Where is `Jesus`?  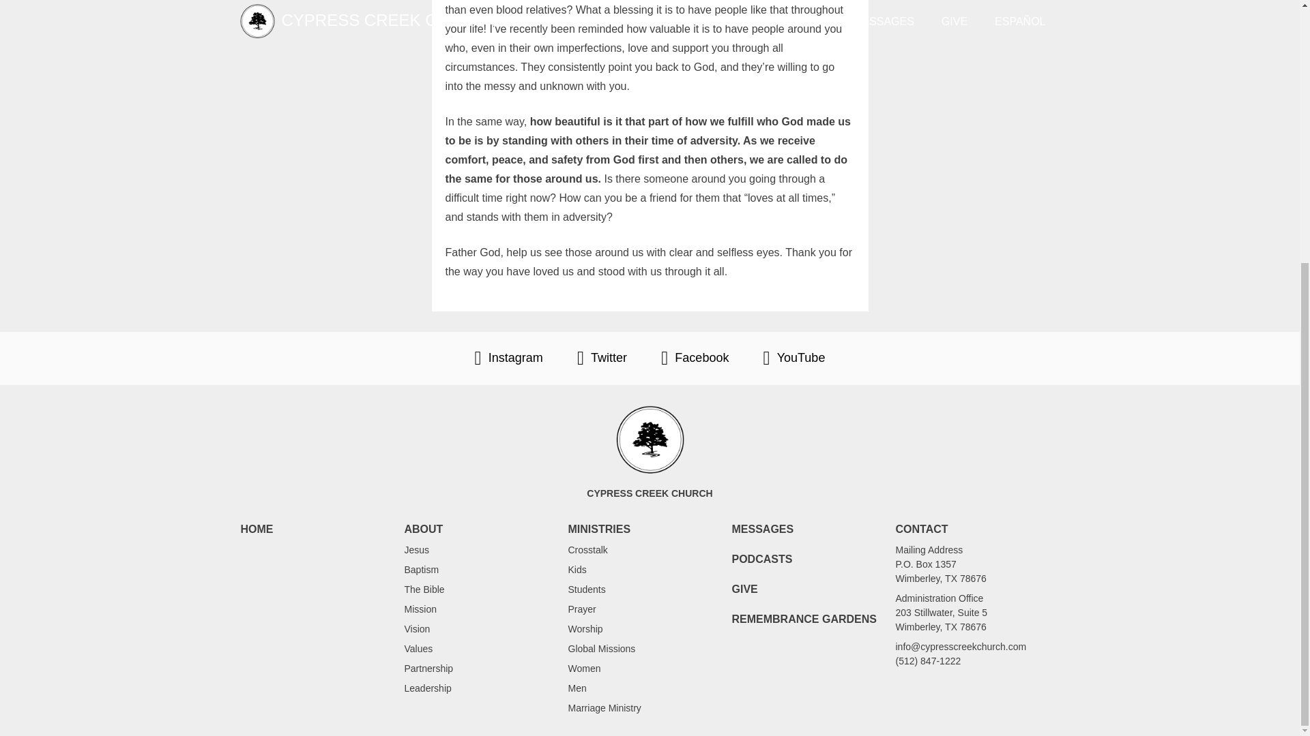
Jesus is located at coordinates (416, 550).